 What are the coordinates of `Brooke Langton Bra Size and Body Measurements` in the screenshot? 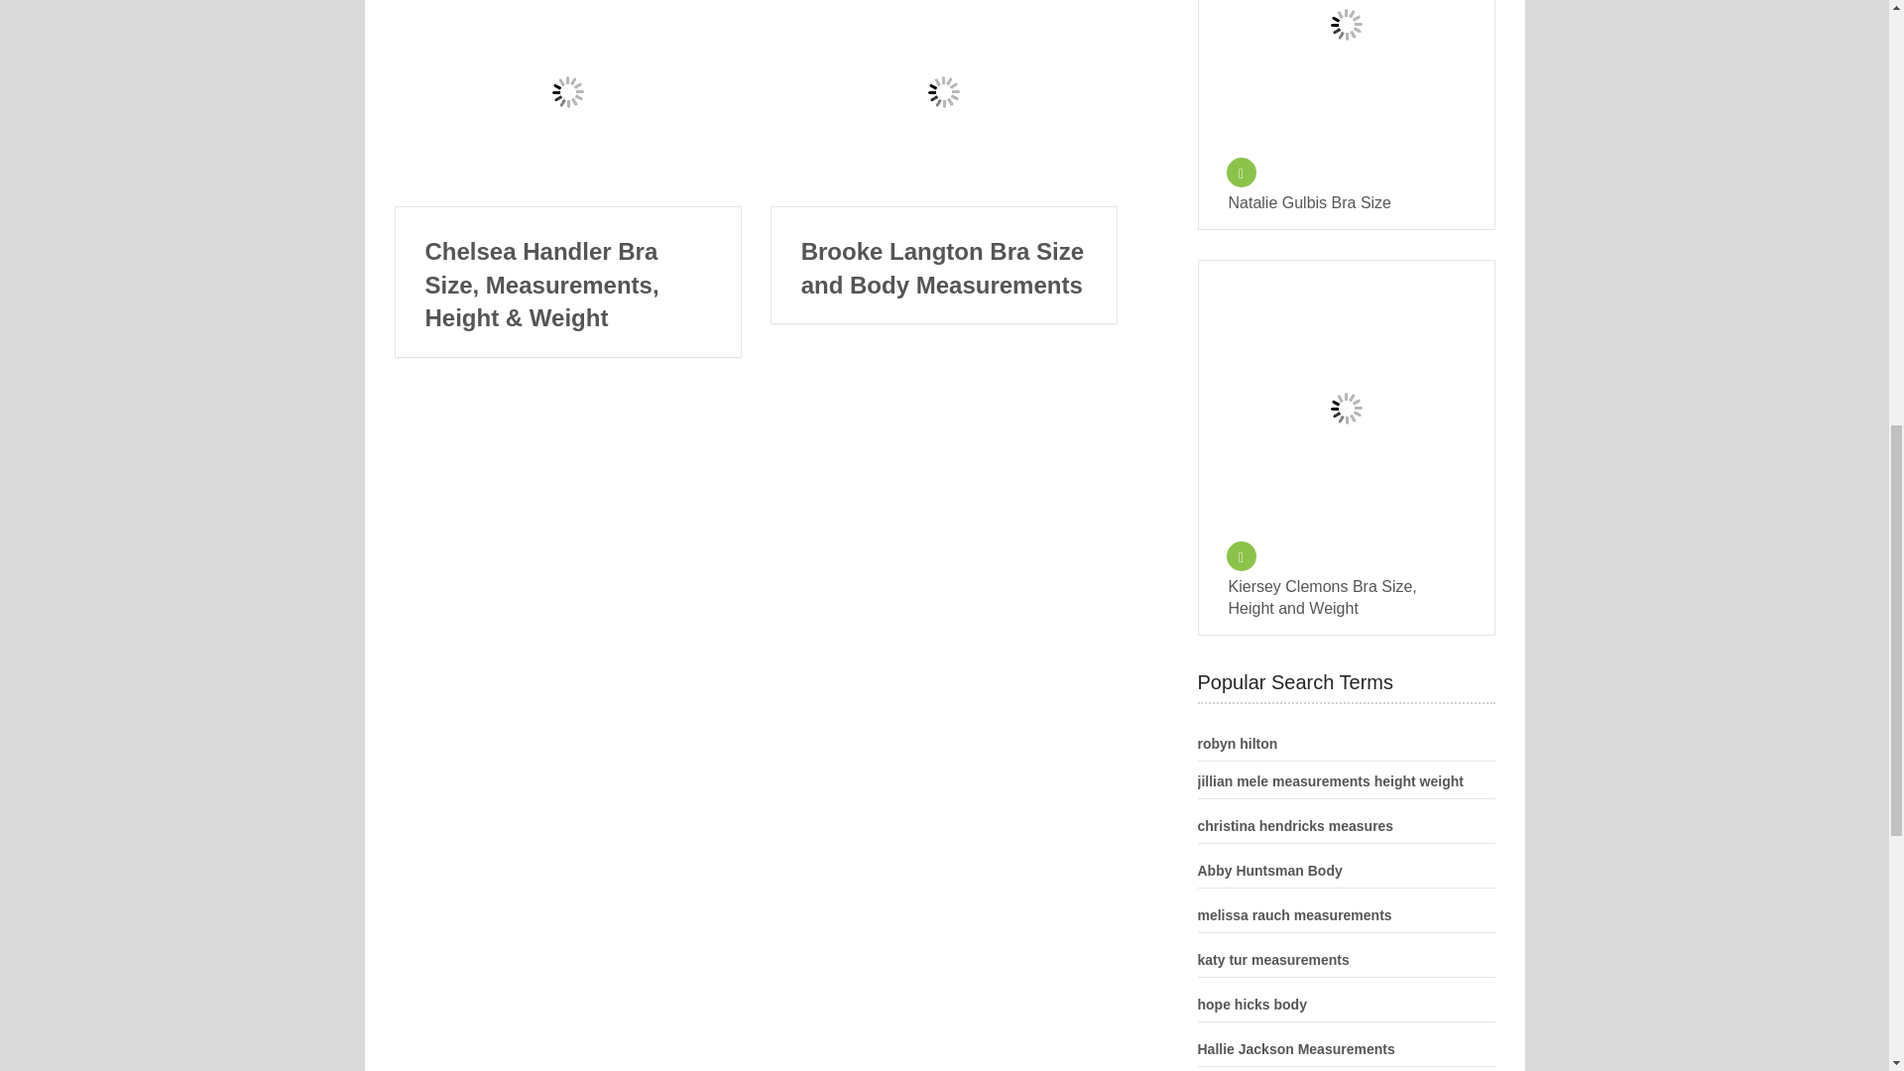 It's located at (944, 268).